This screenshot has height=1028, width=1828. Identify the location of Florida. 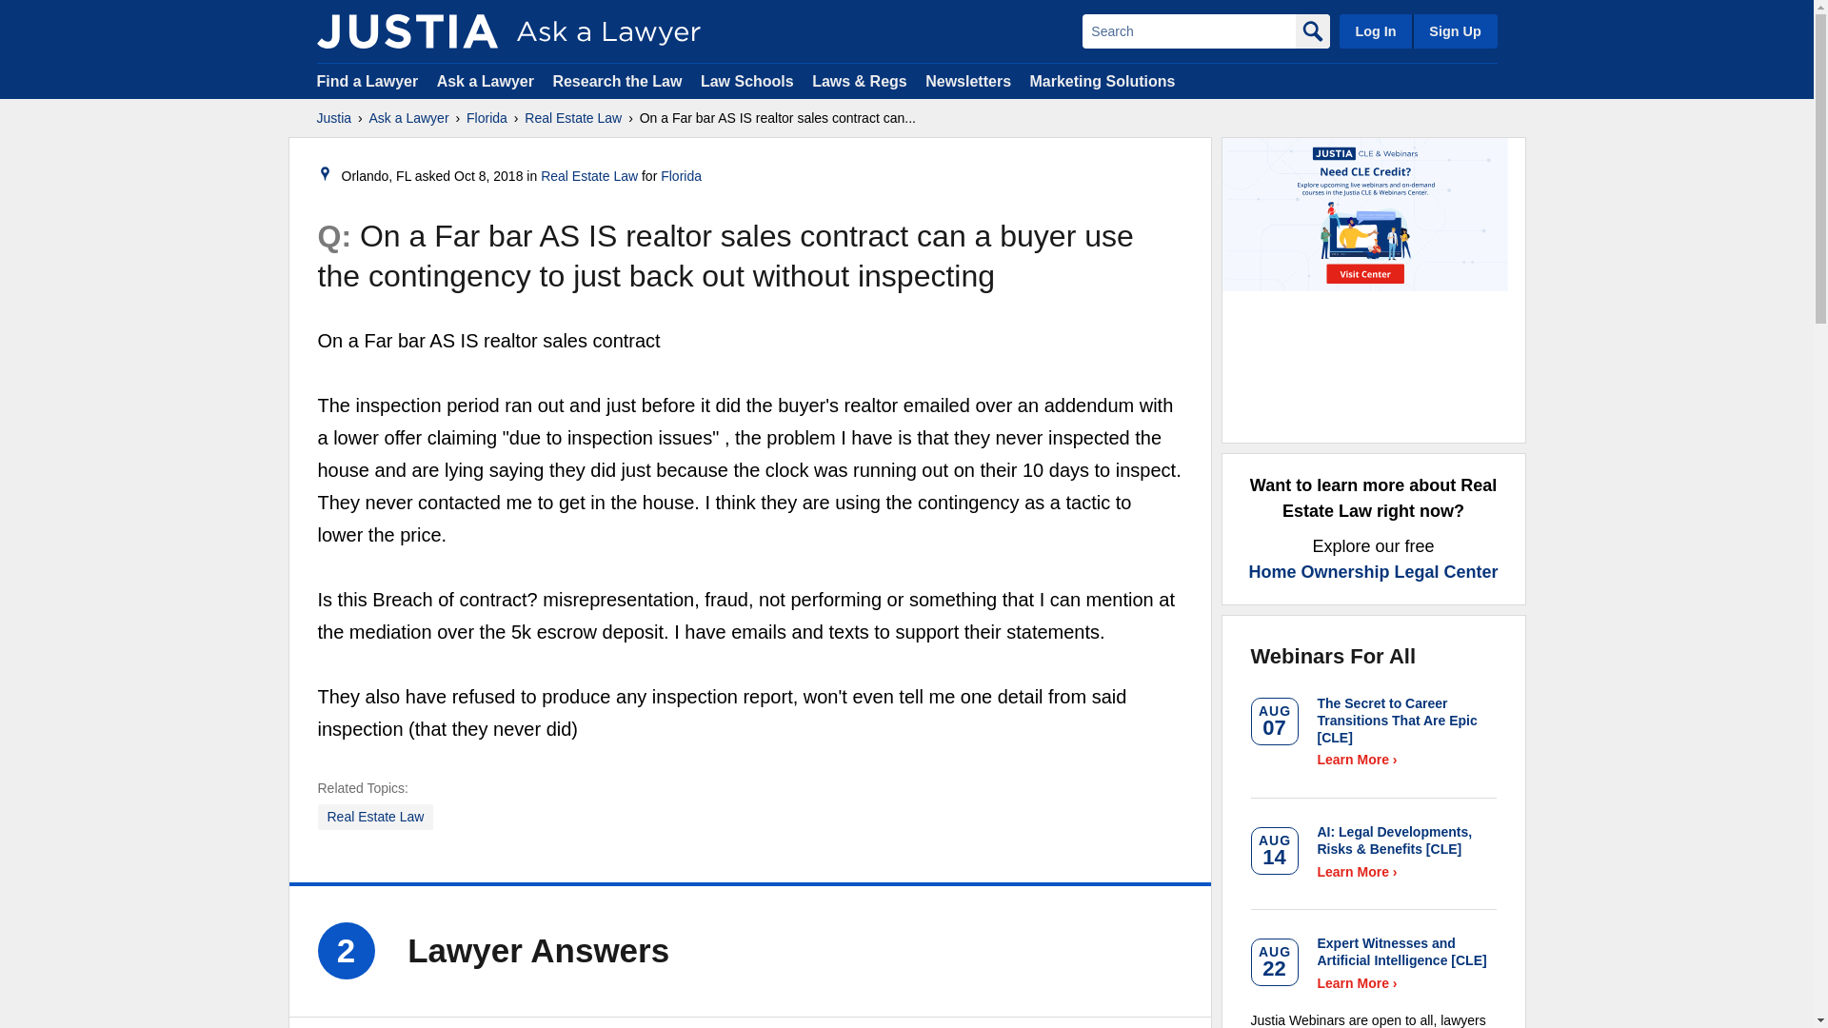
(487, 118).